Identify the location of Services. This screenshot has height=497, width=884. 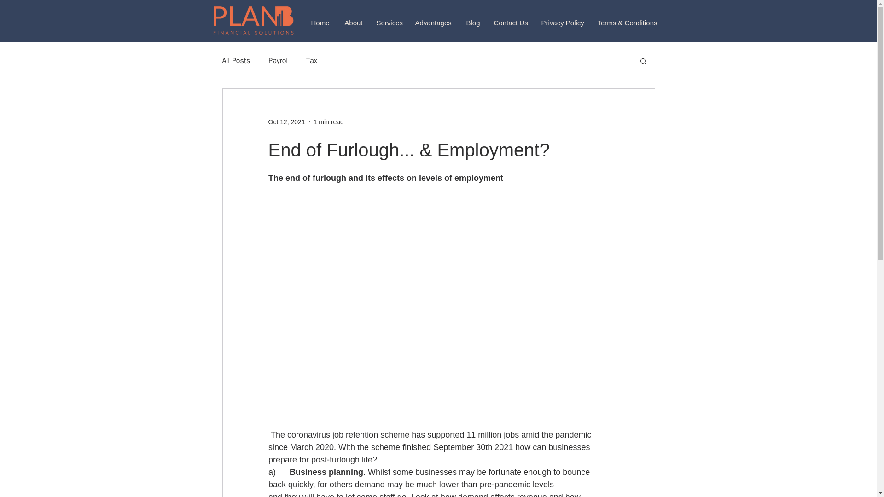
(389, 23).